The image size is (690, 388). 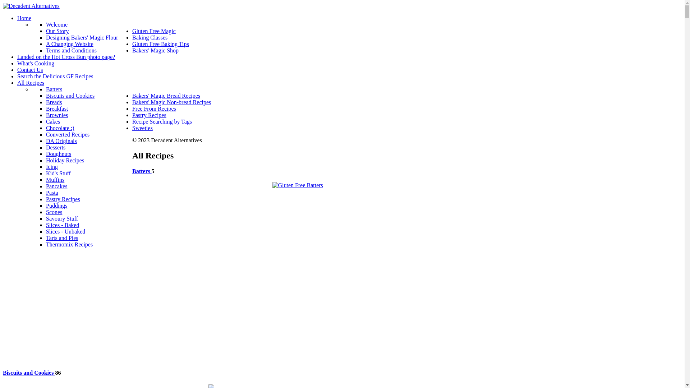 I want to click on Free From Recipes, so click(x=154, y=108).